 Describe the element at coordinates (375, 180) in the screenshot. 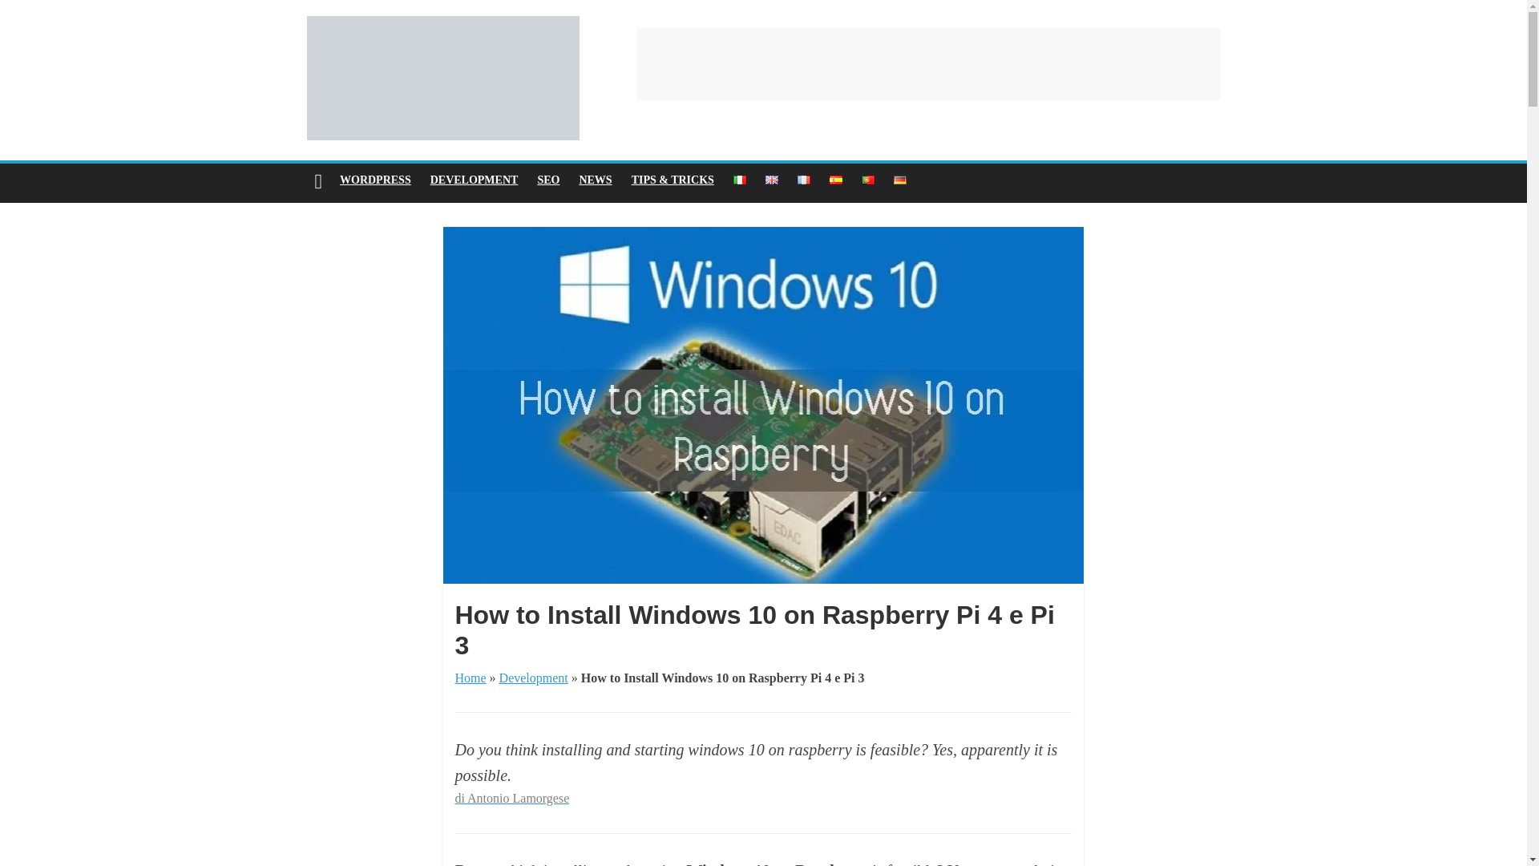

I see `WORDPRESS` at that location.